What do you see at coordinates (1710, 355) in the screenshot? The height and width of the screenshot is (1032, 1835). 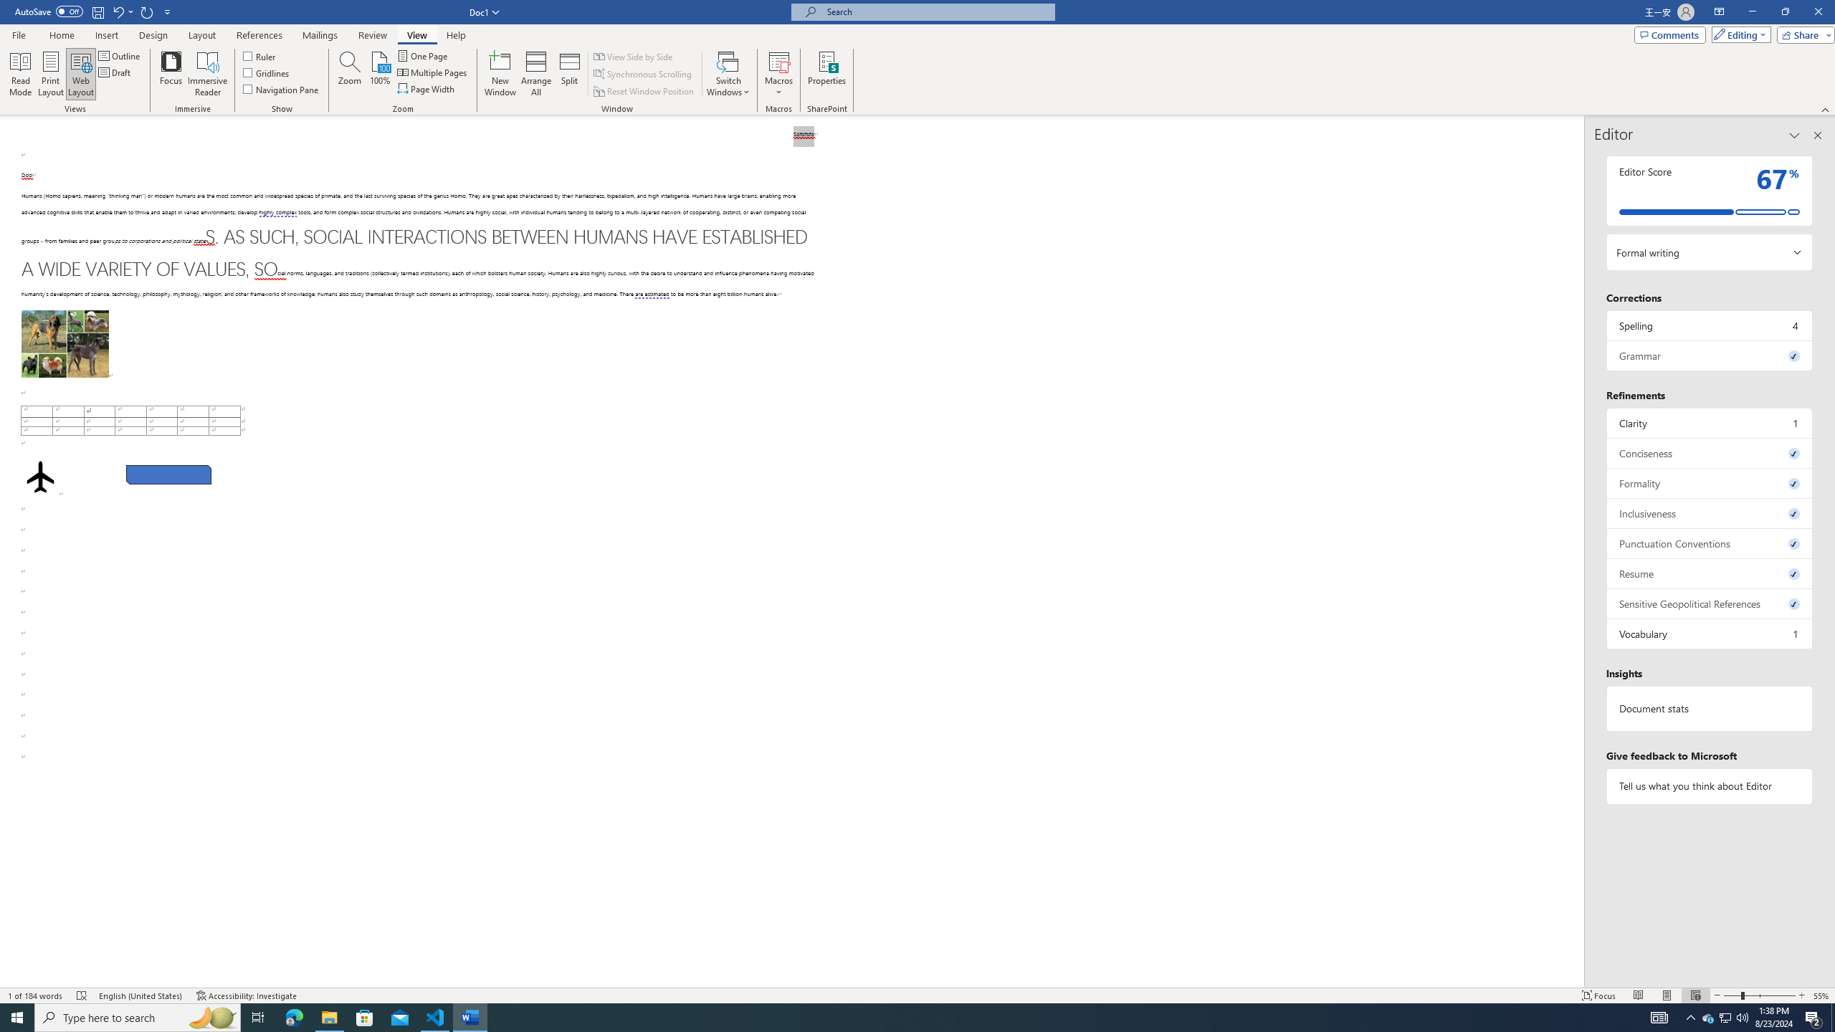 I see `Grammar, 0 issues. Press space or enter to review items.` at bounding box center [1710, 355].